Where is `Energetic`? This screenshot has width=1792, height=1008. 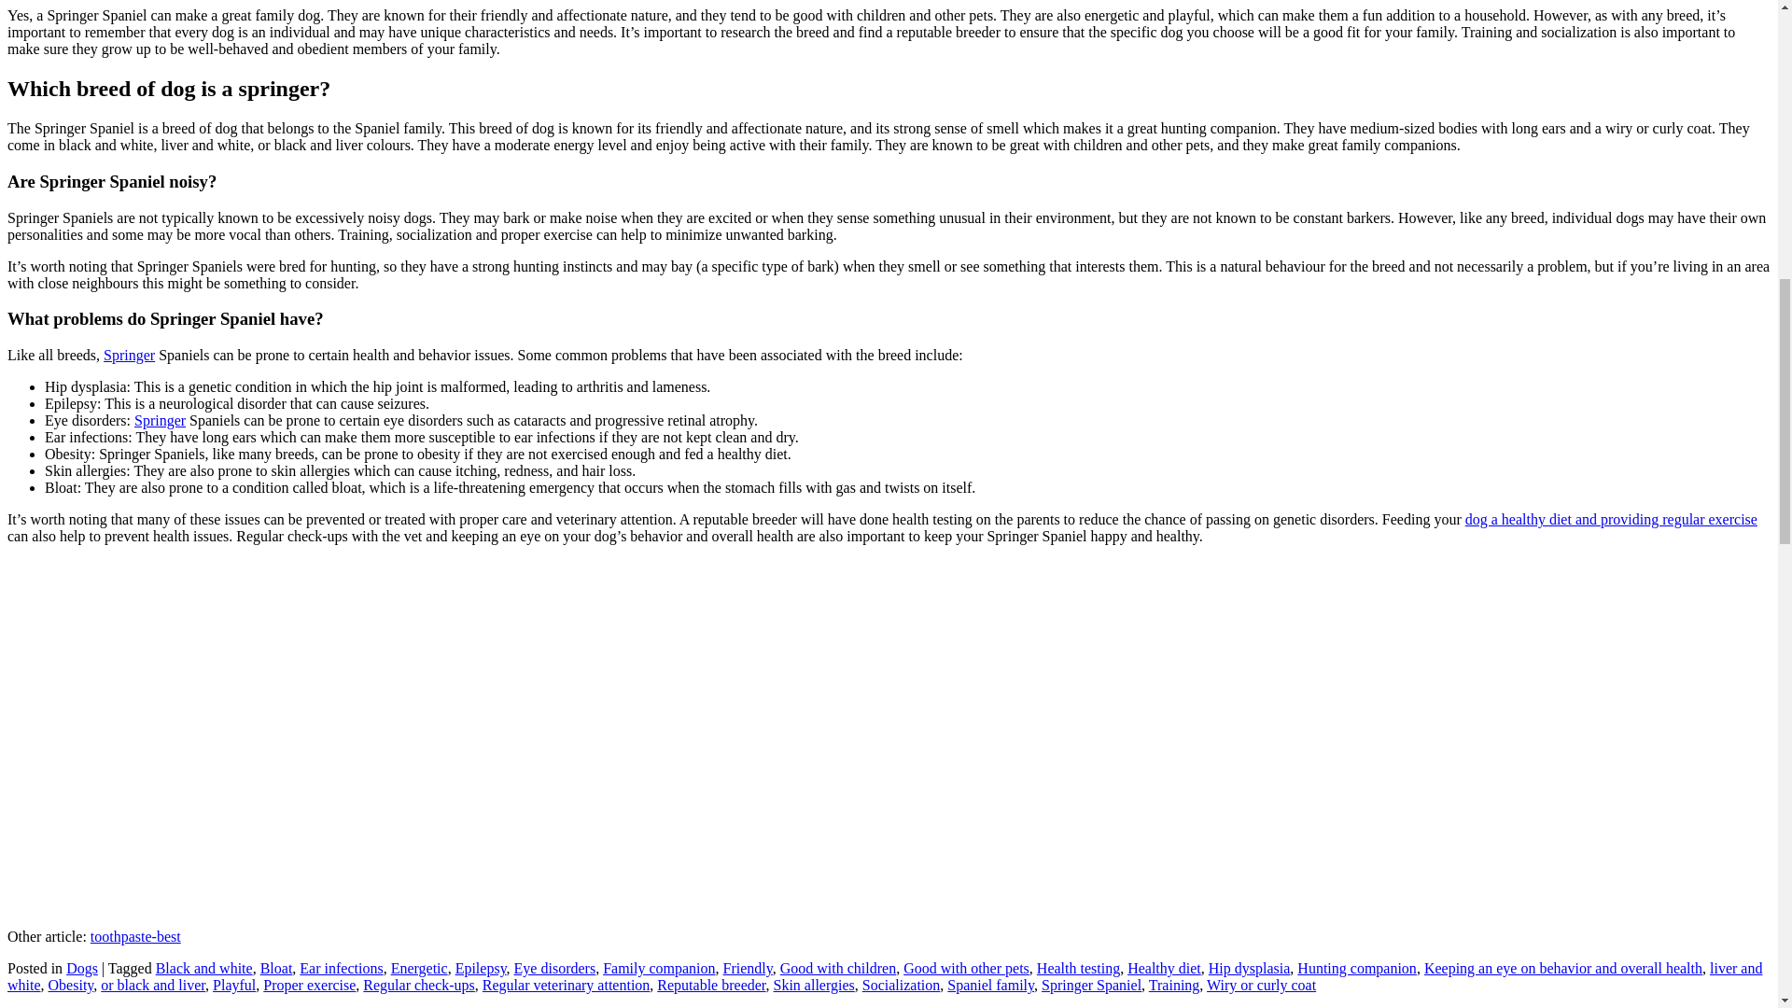
Energetic is located at coordinates (419, 969).